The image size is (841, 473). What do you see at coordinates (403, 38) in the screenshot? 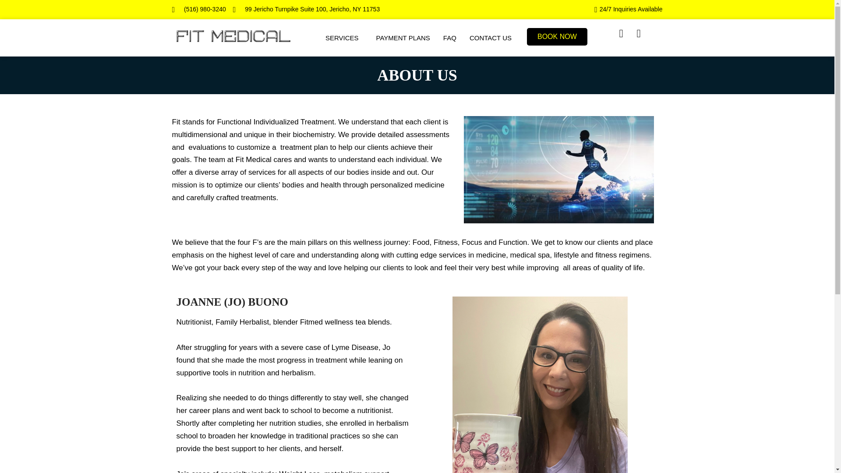
I see `PAYMENT PLANS` at bounding box center [403, 38].